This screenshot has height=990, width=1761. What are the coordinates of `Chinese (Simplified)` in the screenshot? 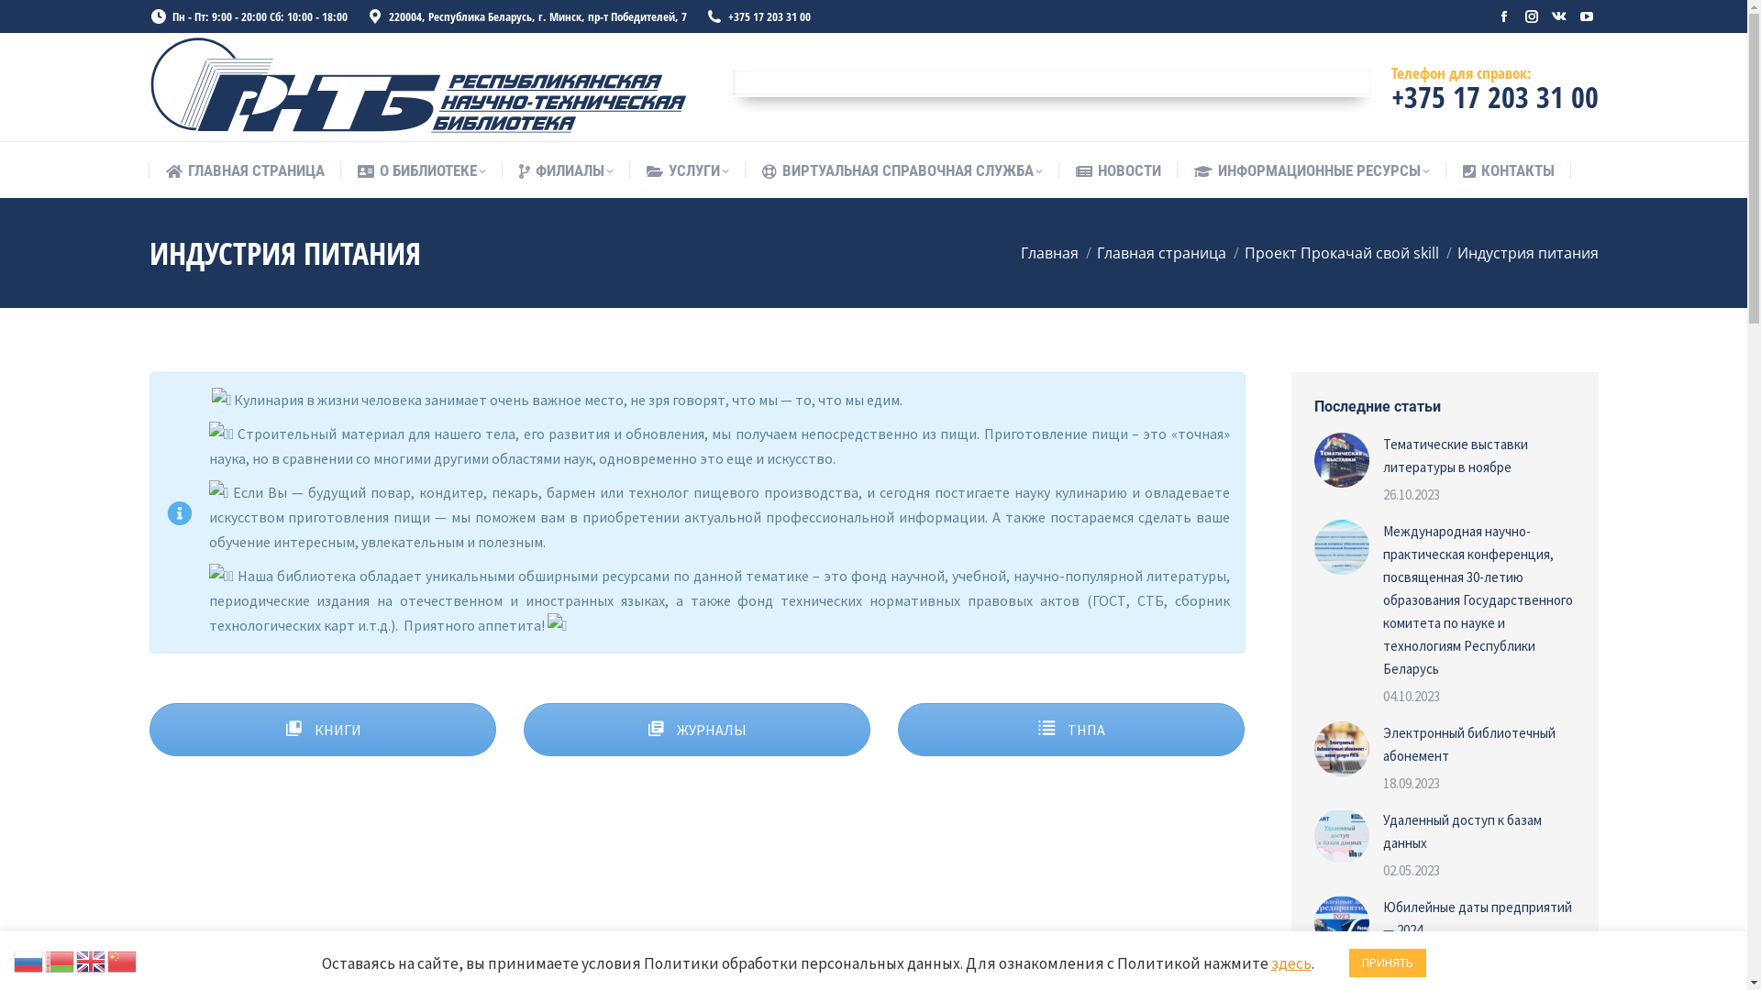 It's located at (123, 960).